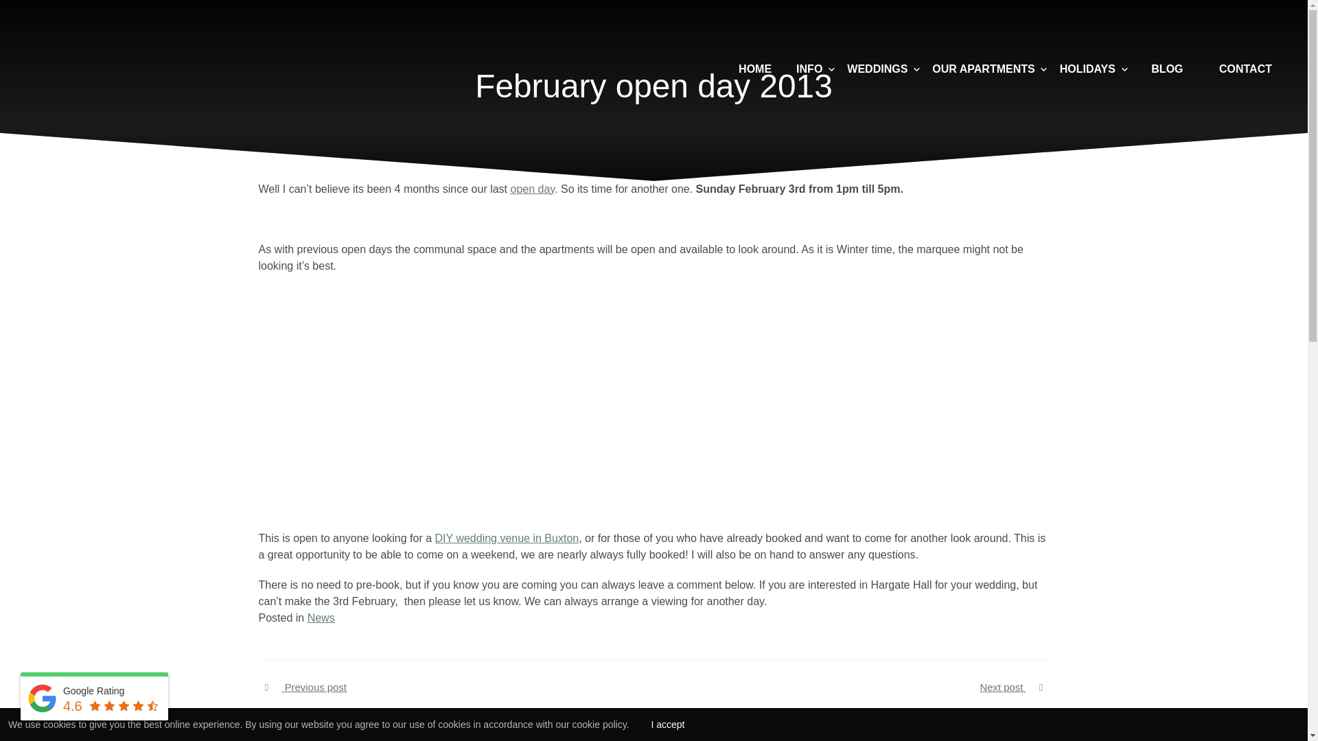  Describe the element at coordinates (809, 69) in the screenshot. I see `Info` at that location.